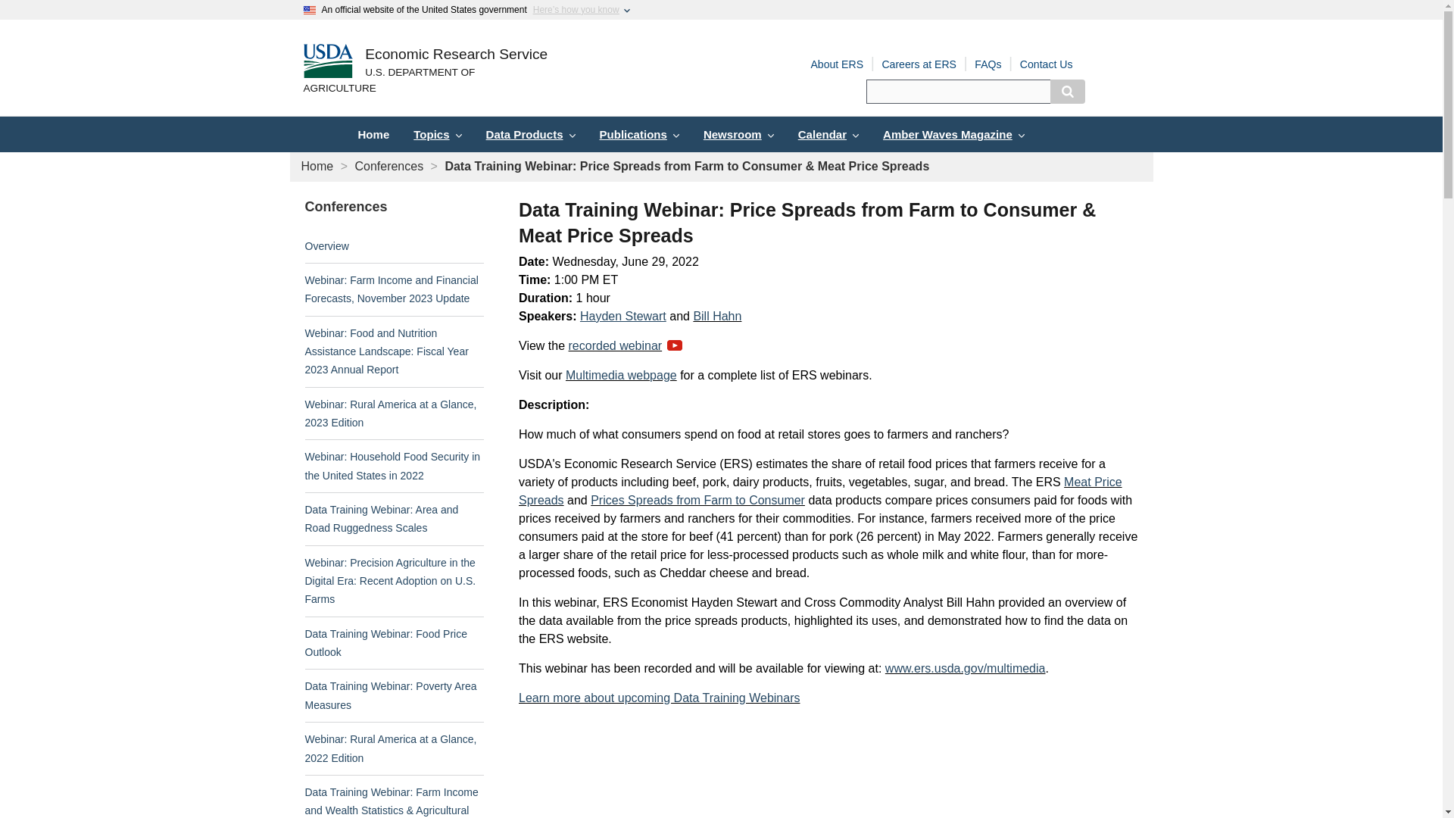 The image size is (1454, 818). What do you see at coordinates (390, 413) in the screenshot?
I see `Webinar: Rural America at a Glance, 2023 Edition` at bounding box center [390, 413].